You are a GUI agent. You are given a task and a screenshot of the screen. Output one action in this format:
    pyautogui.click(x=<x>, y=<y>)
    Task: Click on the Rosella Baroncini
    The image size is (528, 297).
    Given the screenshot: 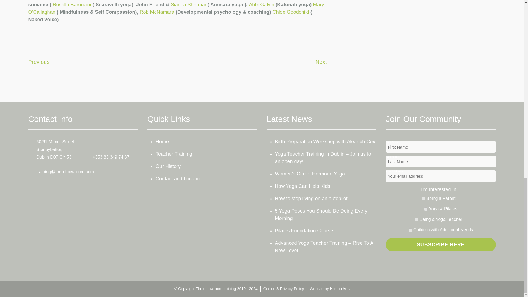 What is the action you would take?
    pyautogui.click(x=72, y=4)
    